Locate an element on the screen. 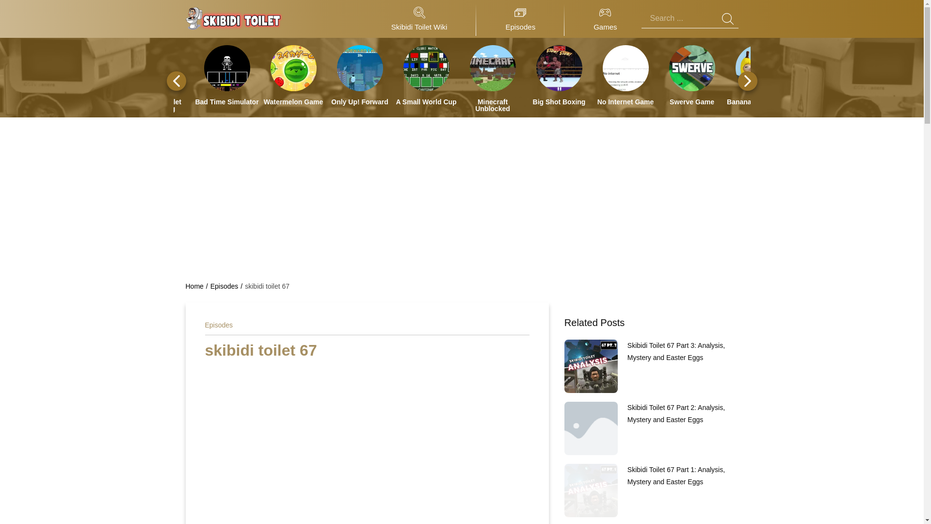 The width and height of the screenshot is (931, 524). Skibidi Toilet Shooting is located at coordinates (160, 79).